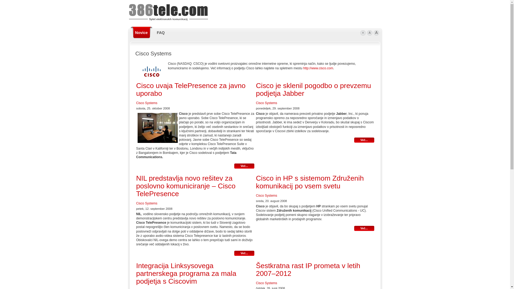 This screenshot has height=289, width=514. What do you see at coordinates (191, 89) in the screenshot?
I see `Cisco uvaja TelePresence za javno uporabo` at bounding box center [191, 89].